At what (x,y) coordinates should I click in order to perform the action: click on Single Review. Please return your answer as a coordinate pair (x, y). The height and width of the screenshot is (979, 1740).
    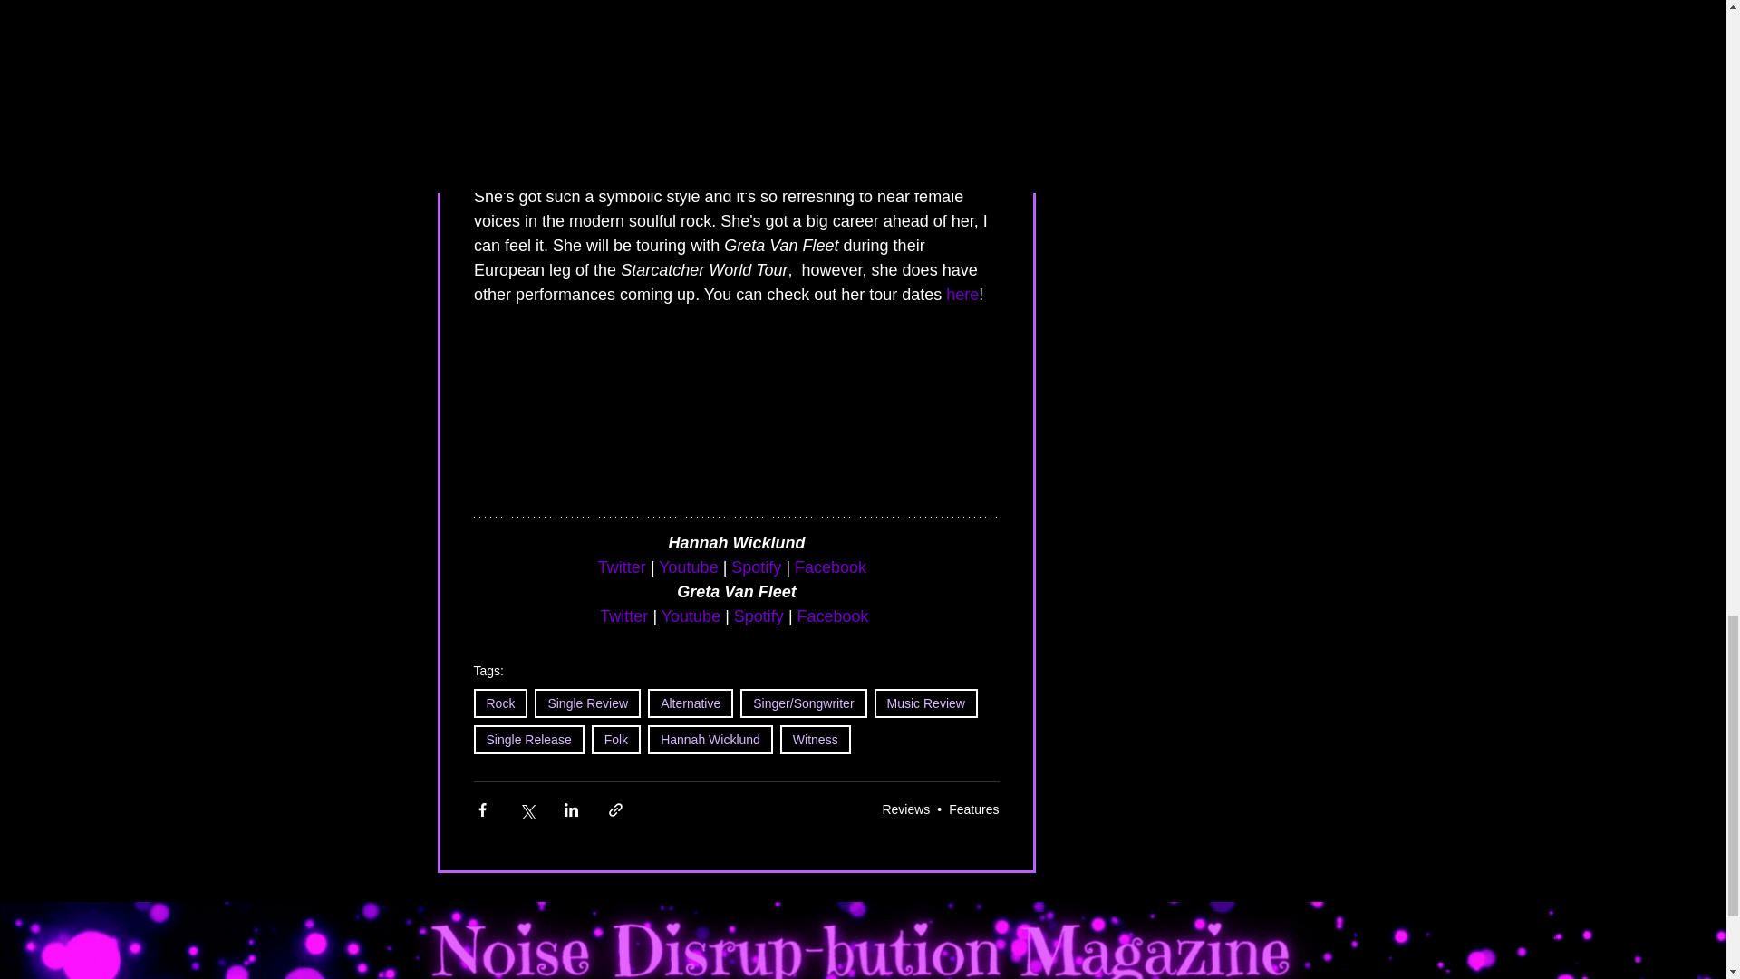
    Looking at the image, I should click on (587, 703).